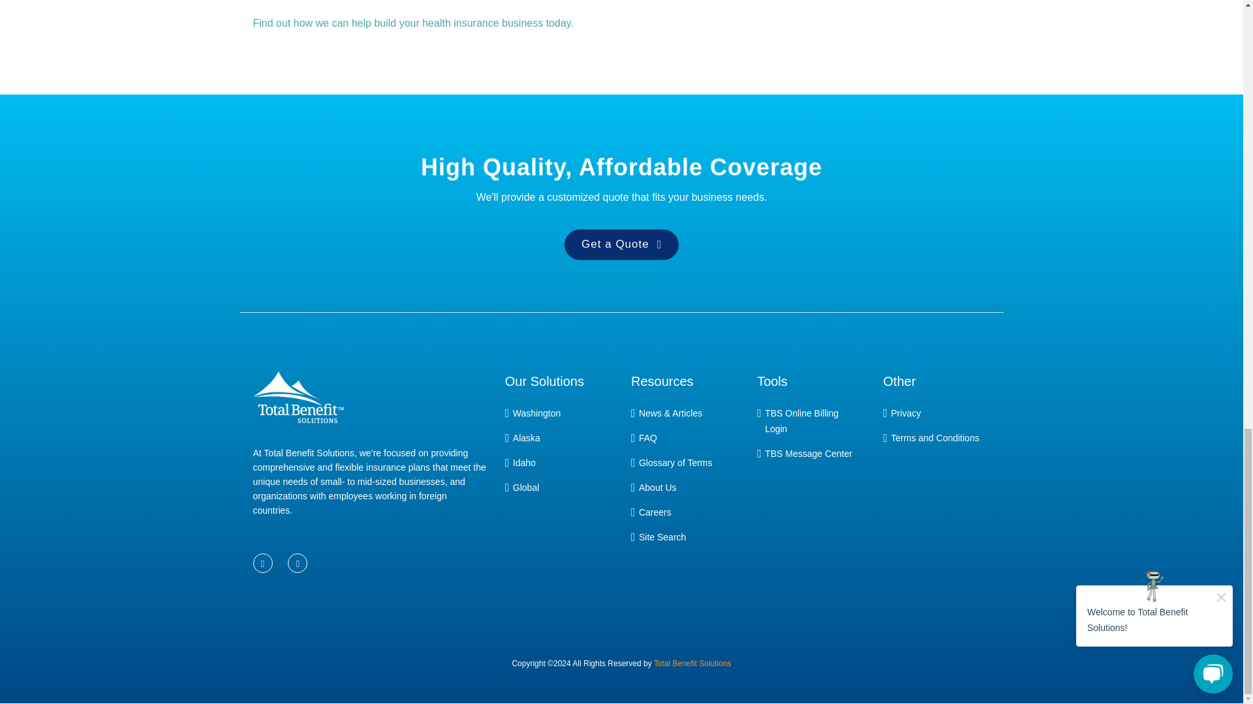 The height and width of the screenshot is (704, 1253). Describe the element at coordinates (298, 407) in the screenshot. I see `tbs logo` at that location.